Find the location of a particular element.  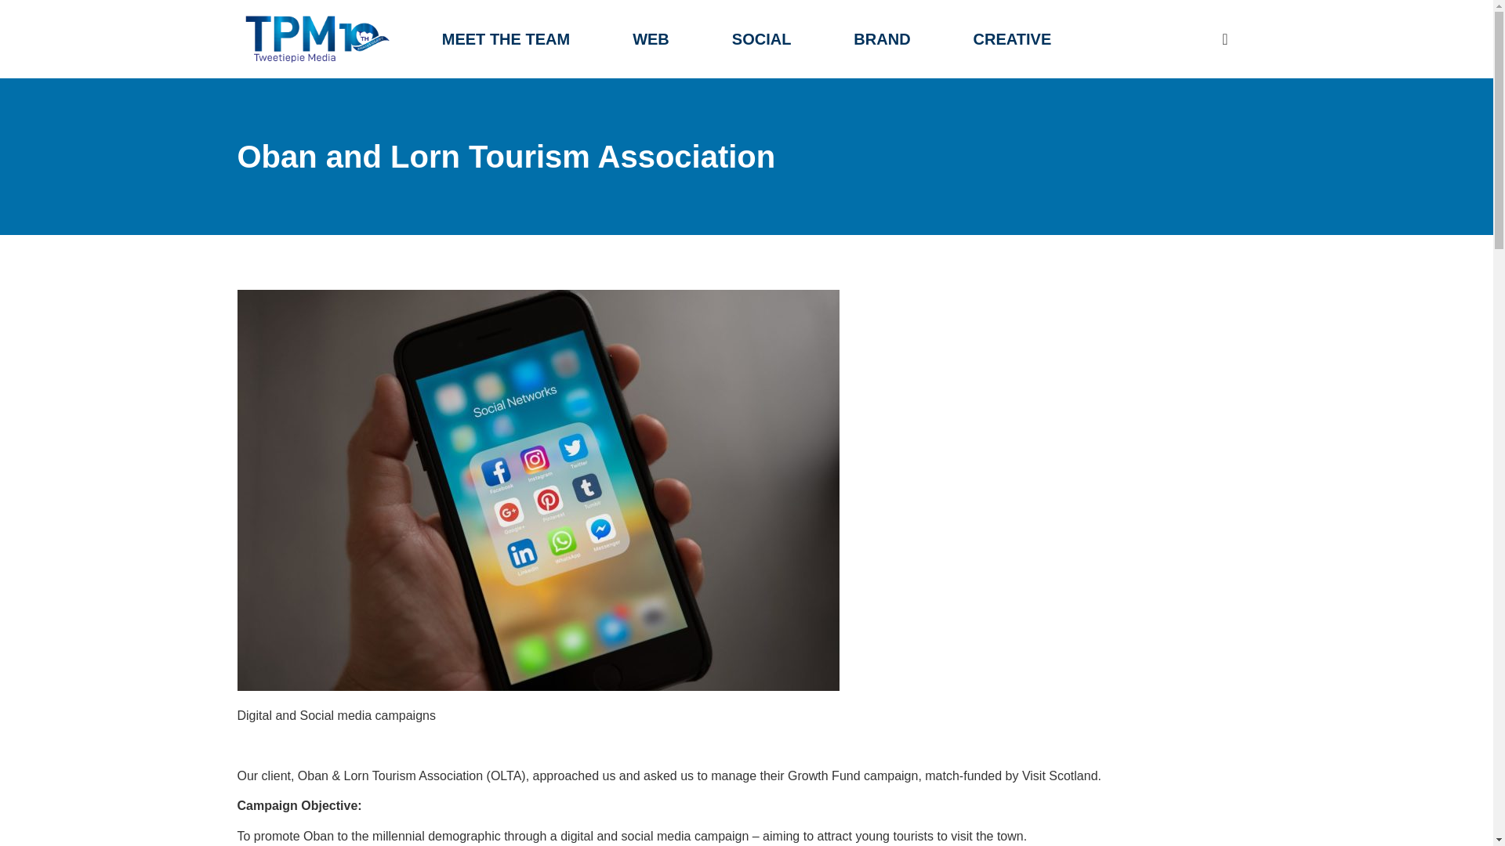

MEET THE TEAM is located at coordinates (505, 39).